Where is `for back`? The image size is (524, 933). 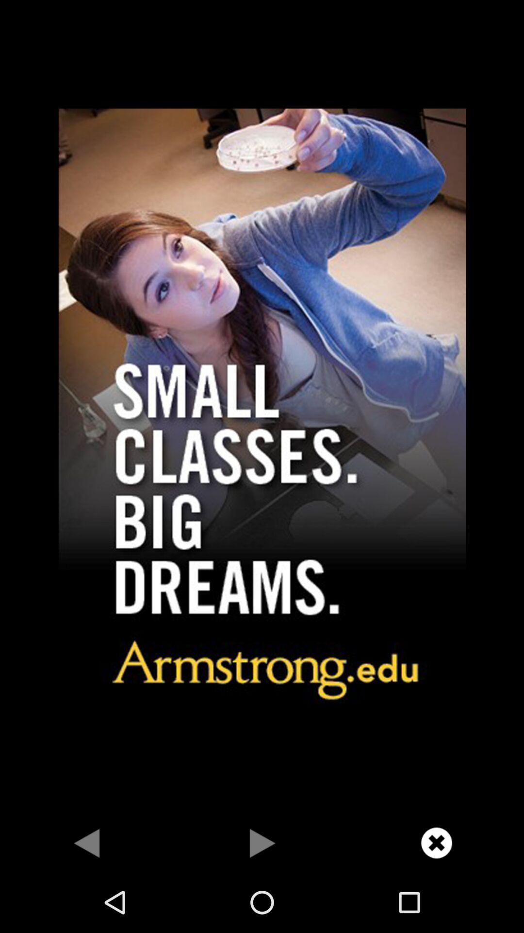 for back is located at coordinates (87, 843).